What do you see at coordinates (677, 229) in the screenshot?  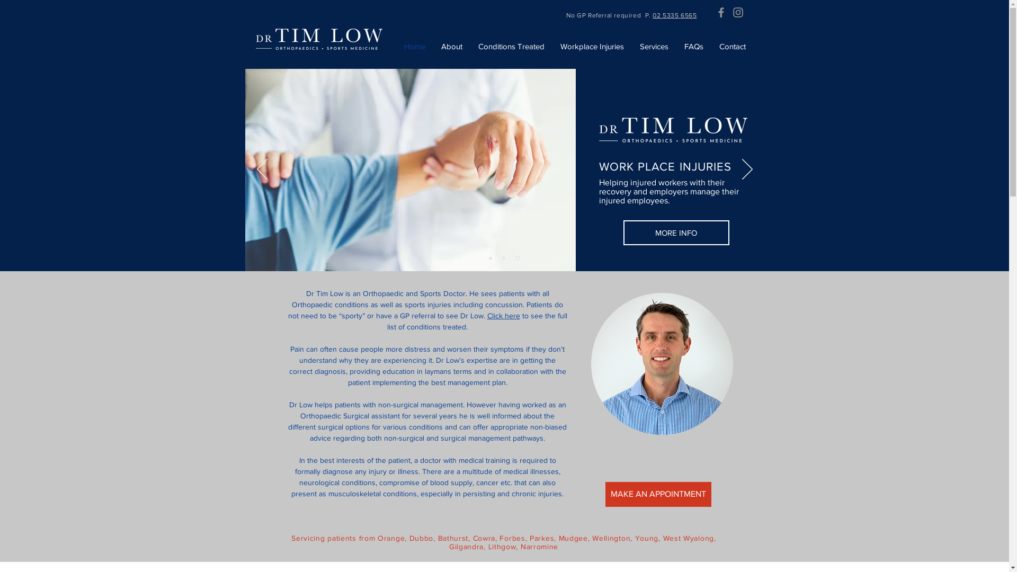 I see `MORE INFO` at bounding box center [677, 229].